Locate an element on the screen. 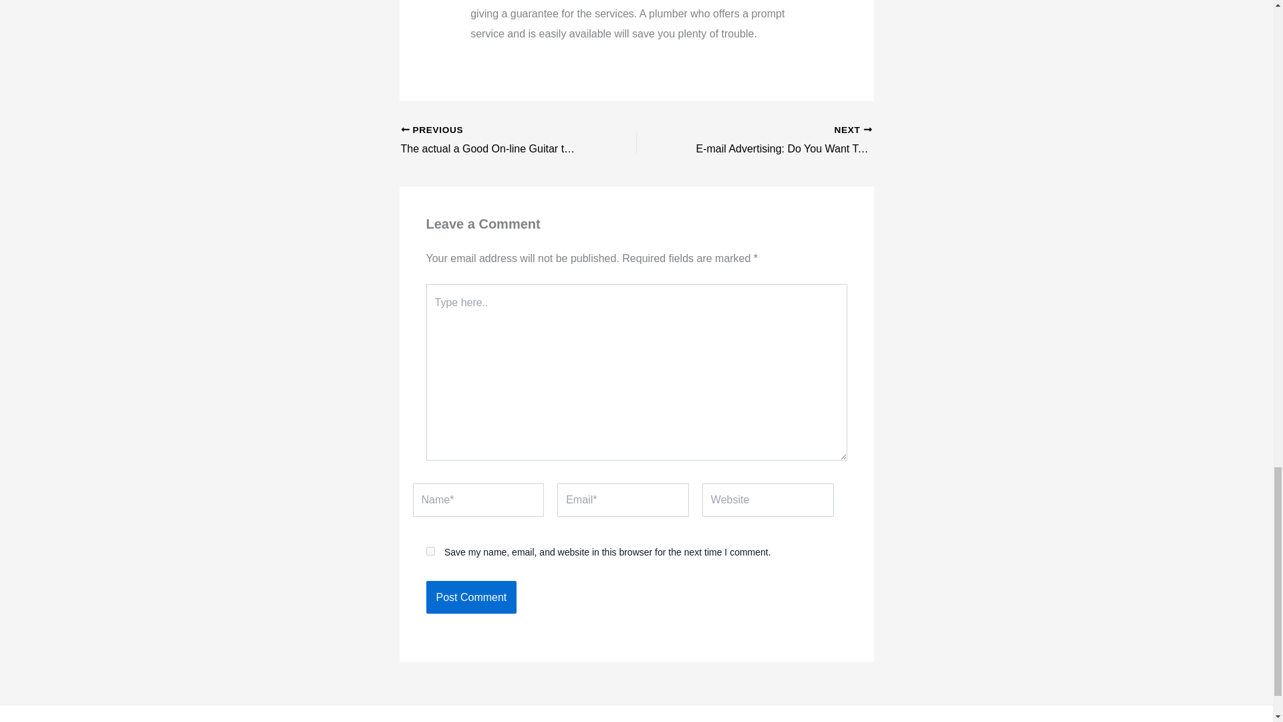 Image resolution: width=1283 pixels, height=722 pixels. yes is located at coordinates (430, 551).